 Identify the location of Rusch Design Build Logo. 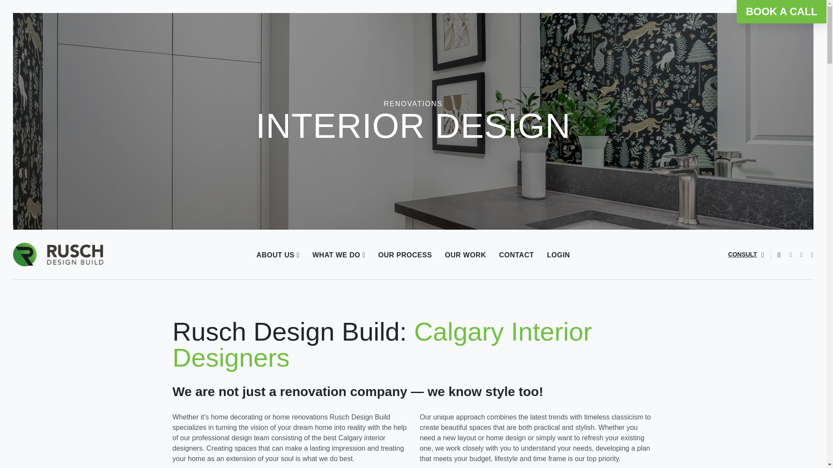
(58, 254).